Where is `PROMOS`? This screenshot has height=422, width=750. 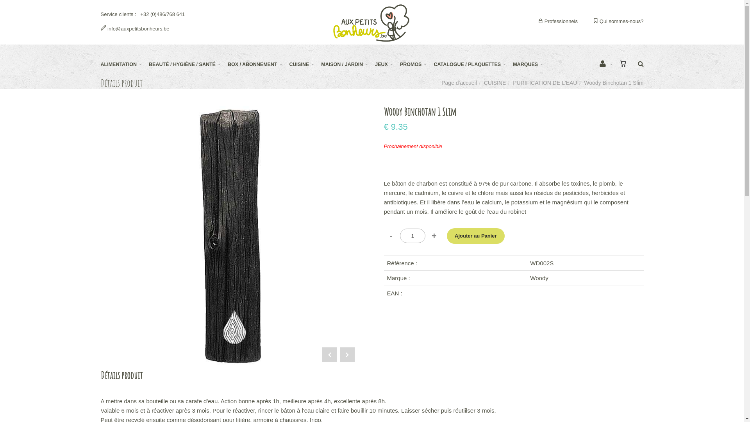 PROMOS is located at coordinates (417, 64).